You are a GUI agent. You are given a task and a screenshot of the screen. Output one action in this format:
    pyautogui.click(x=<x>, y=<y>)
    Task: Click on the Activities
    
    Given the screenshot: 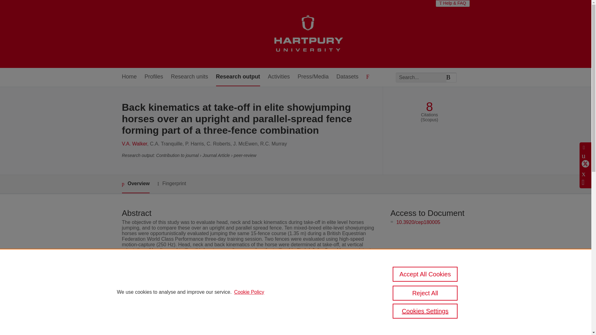 What is the action you would take?
    pyautogui.click(x=279, y=77)
    